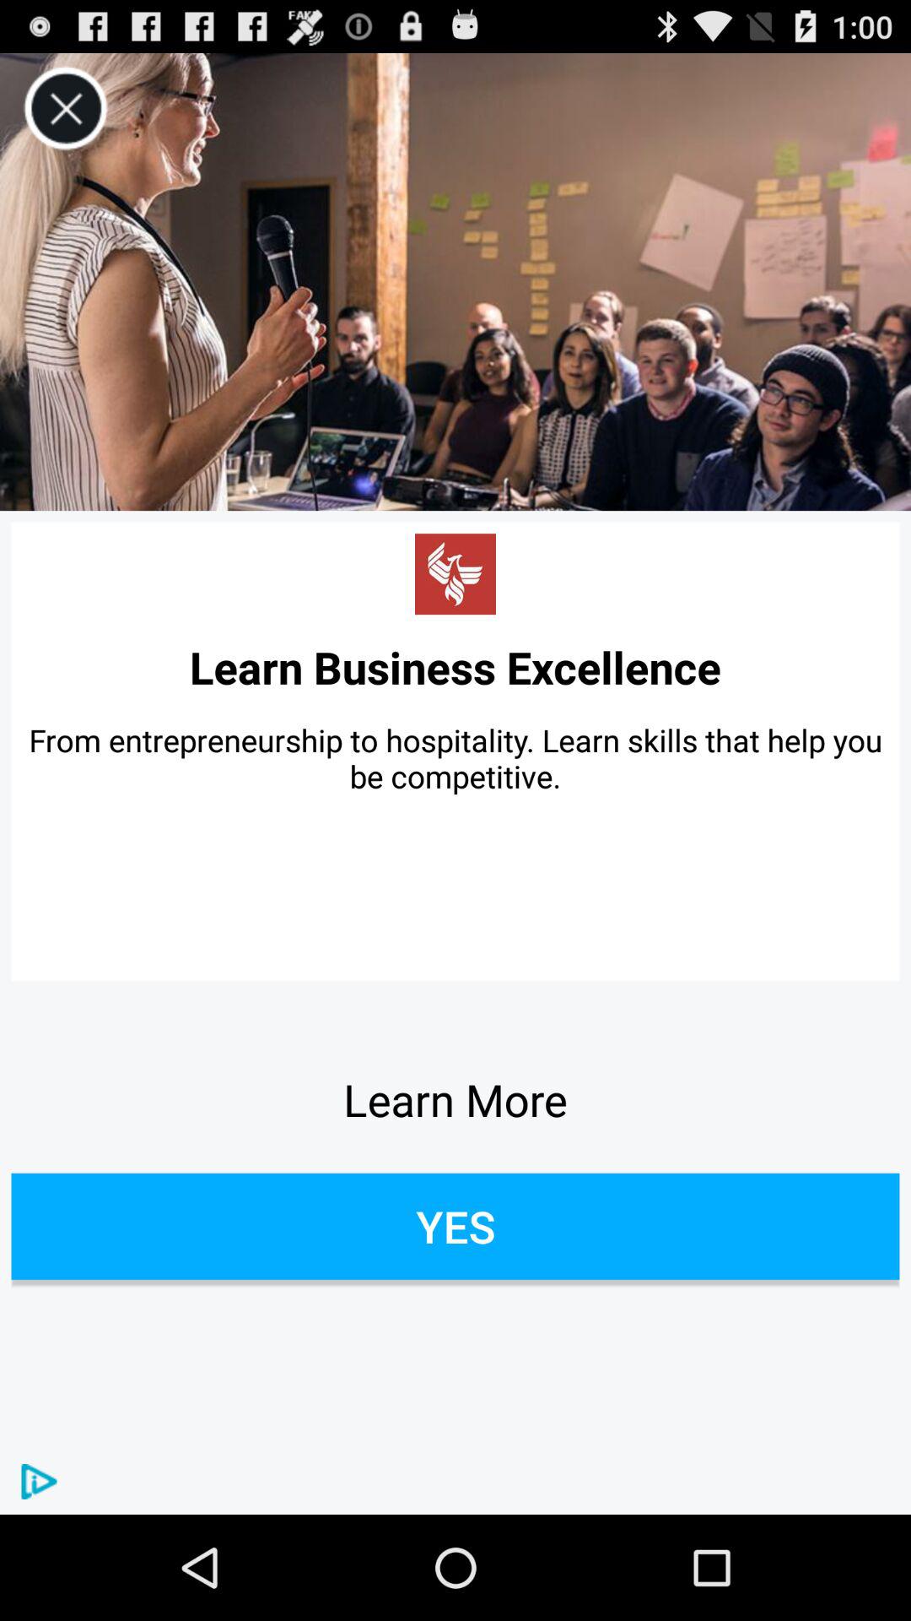  Describe the element at coordinates (455, 1099) in the screenshot. I see `swipe until learn more icon` at that location.